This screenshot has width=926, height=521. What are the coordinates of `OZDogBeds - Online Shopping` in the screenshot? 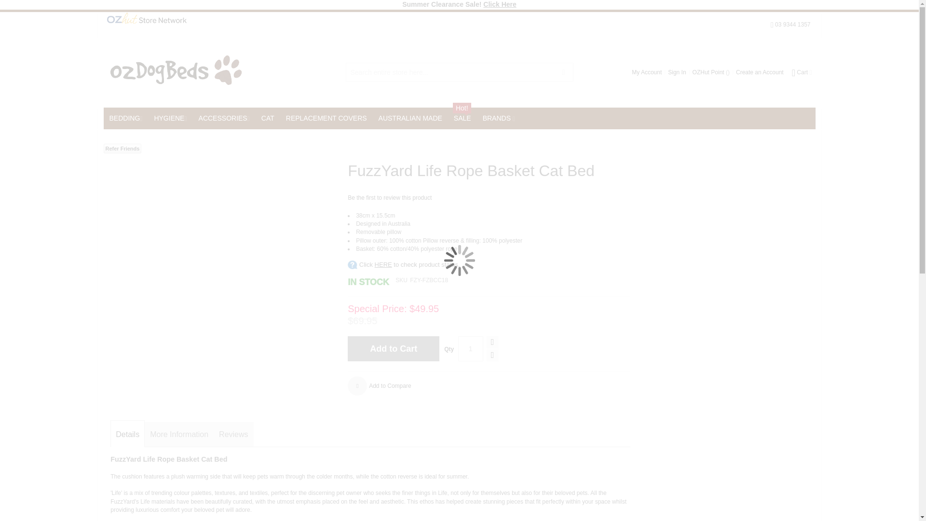 It's located at (176, 72).